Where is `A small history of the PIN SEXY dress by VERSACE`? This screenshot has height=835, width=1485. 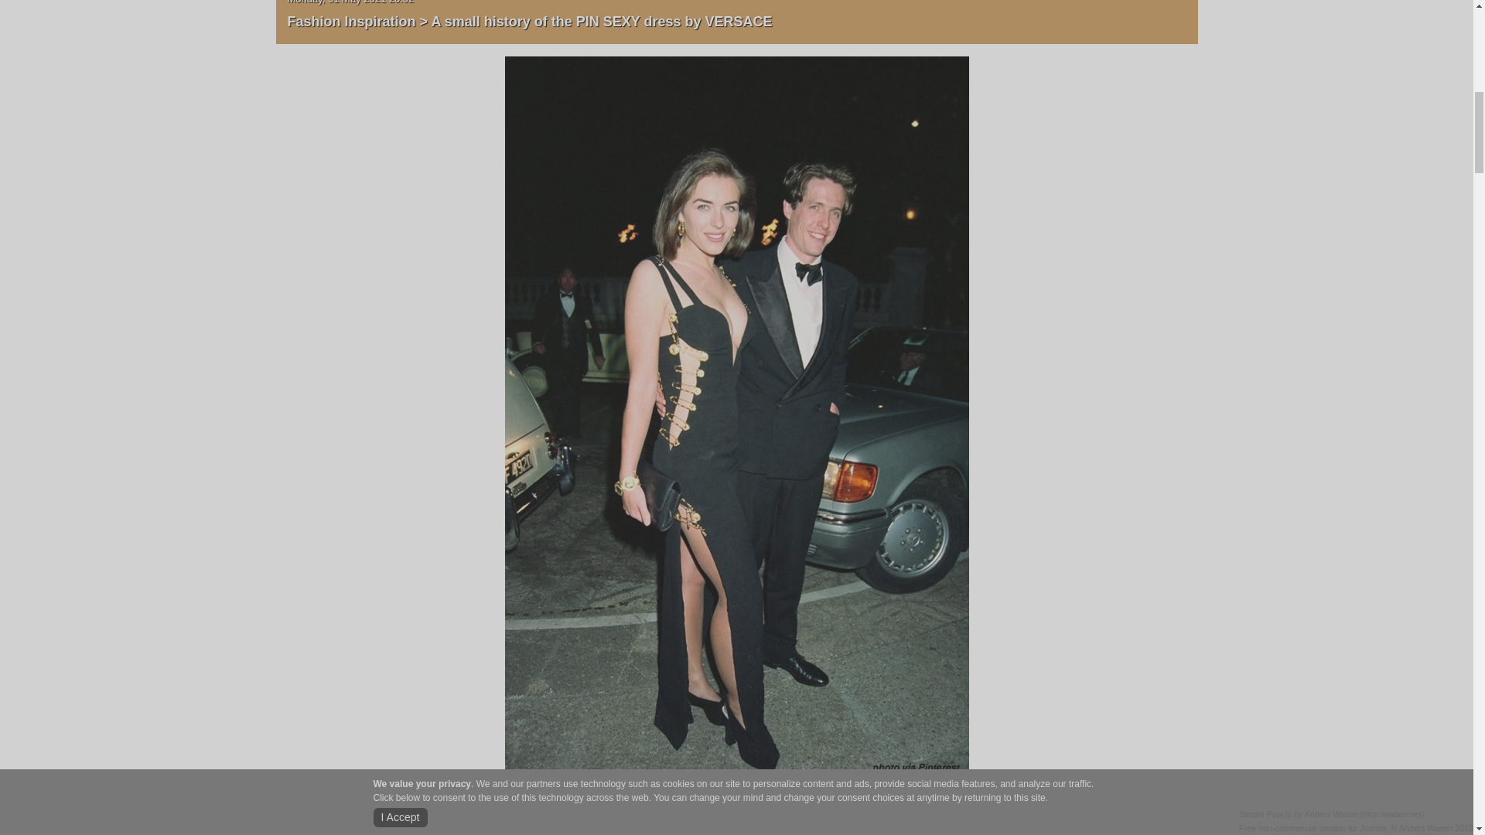 A small history of the PIN SEXY dress by VERSACE is located at coordinates (736, 425).